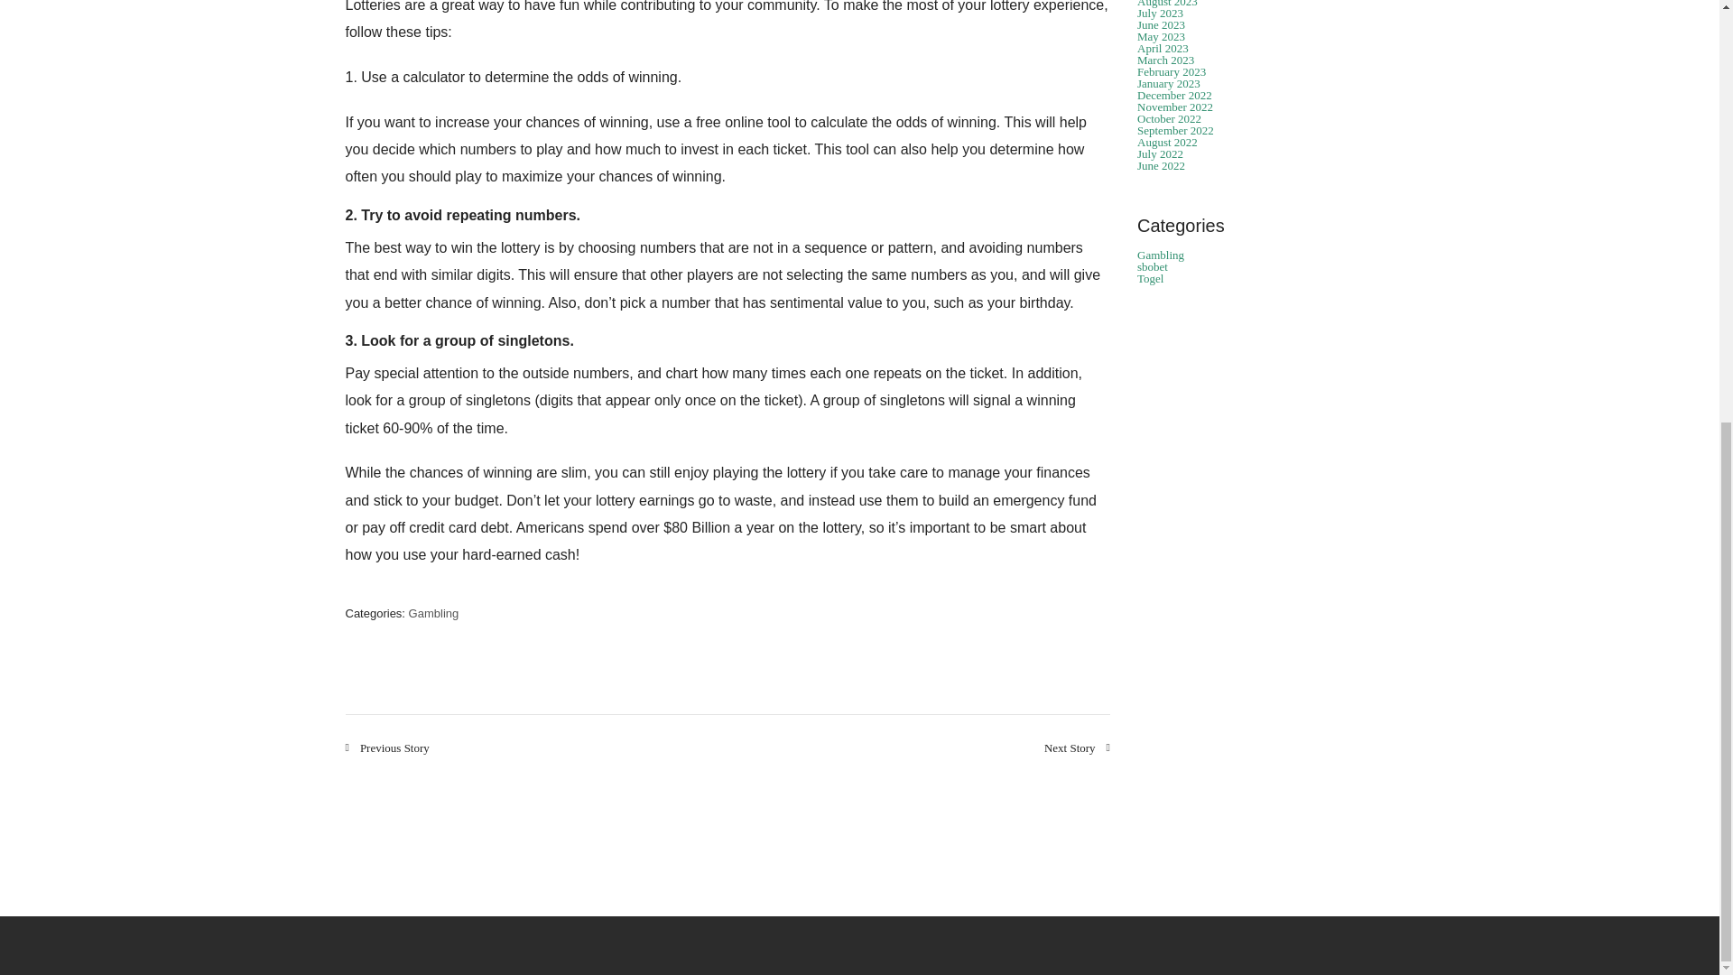 Image resolution: width=1733 pixels, height=975 pixels. I want to click on September 2022, so click(1175, 130).